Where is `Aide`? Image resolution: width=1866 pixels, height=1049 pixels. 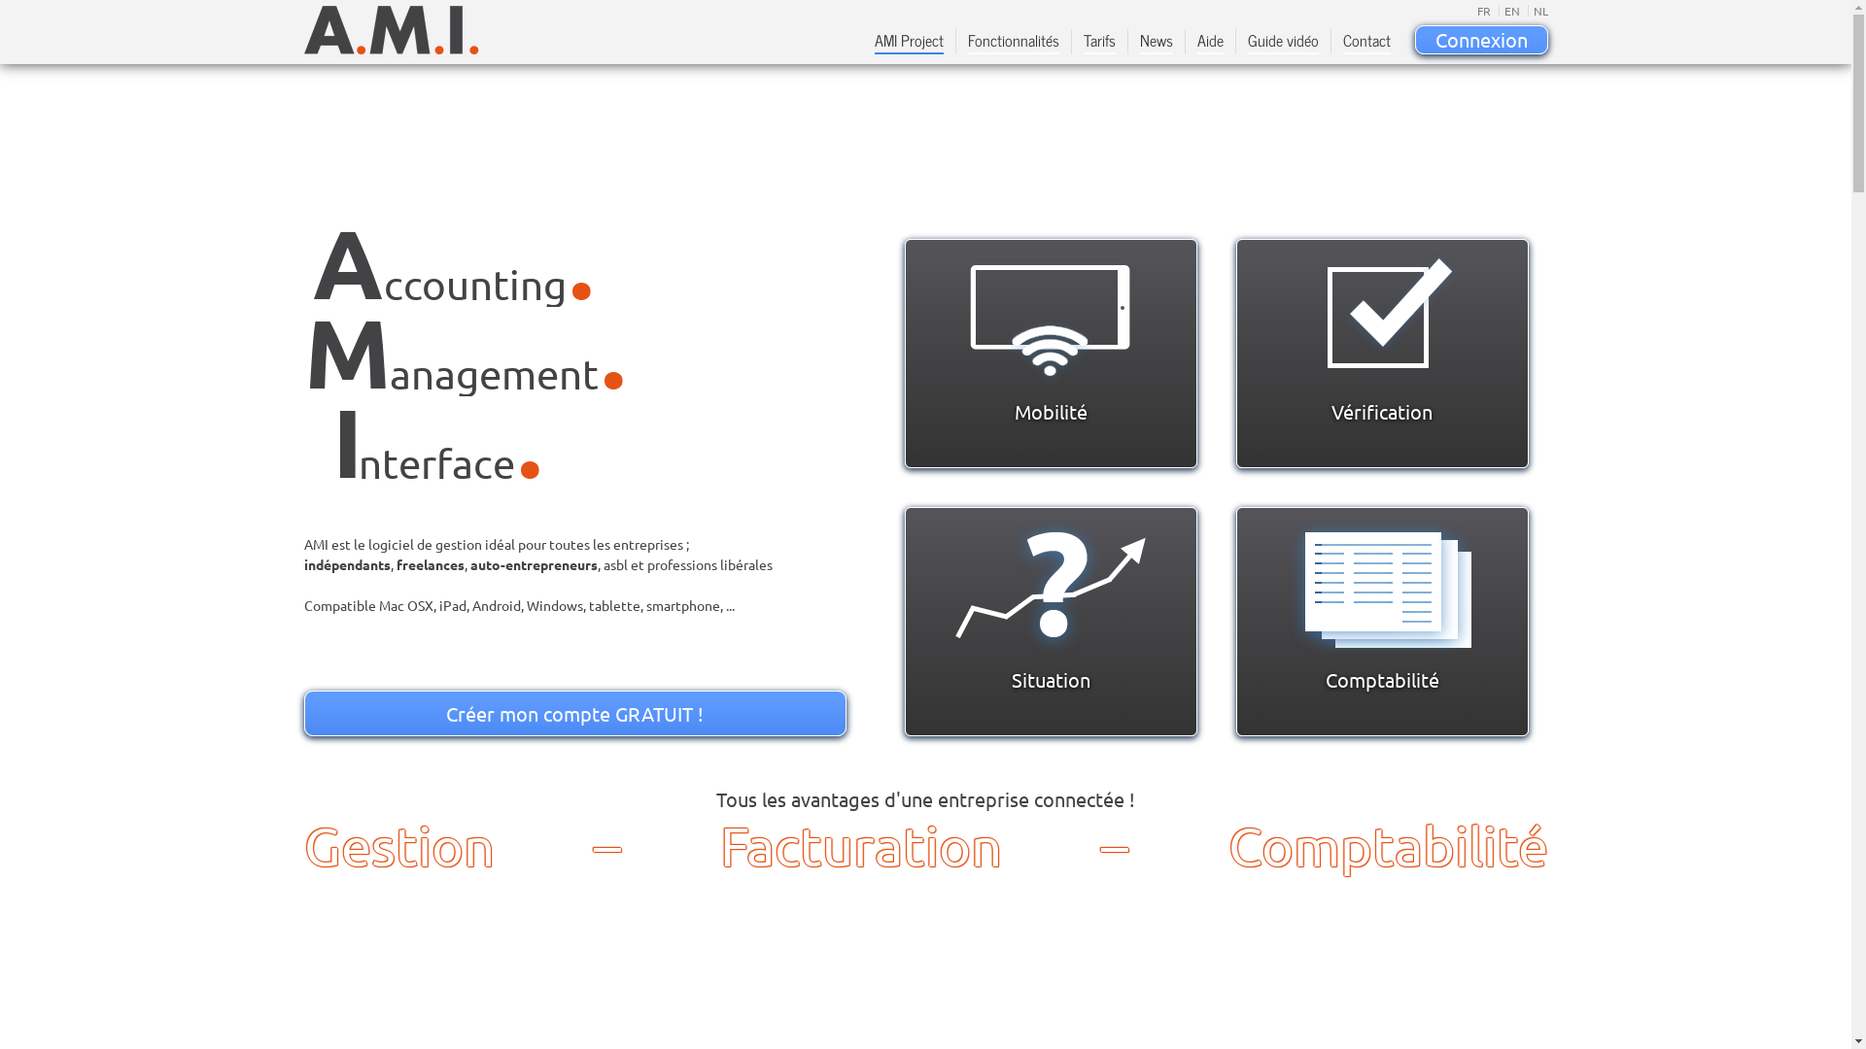
Aide is located at coordinates (1211, 43).